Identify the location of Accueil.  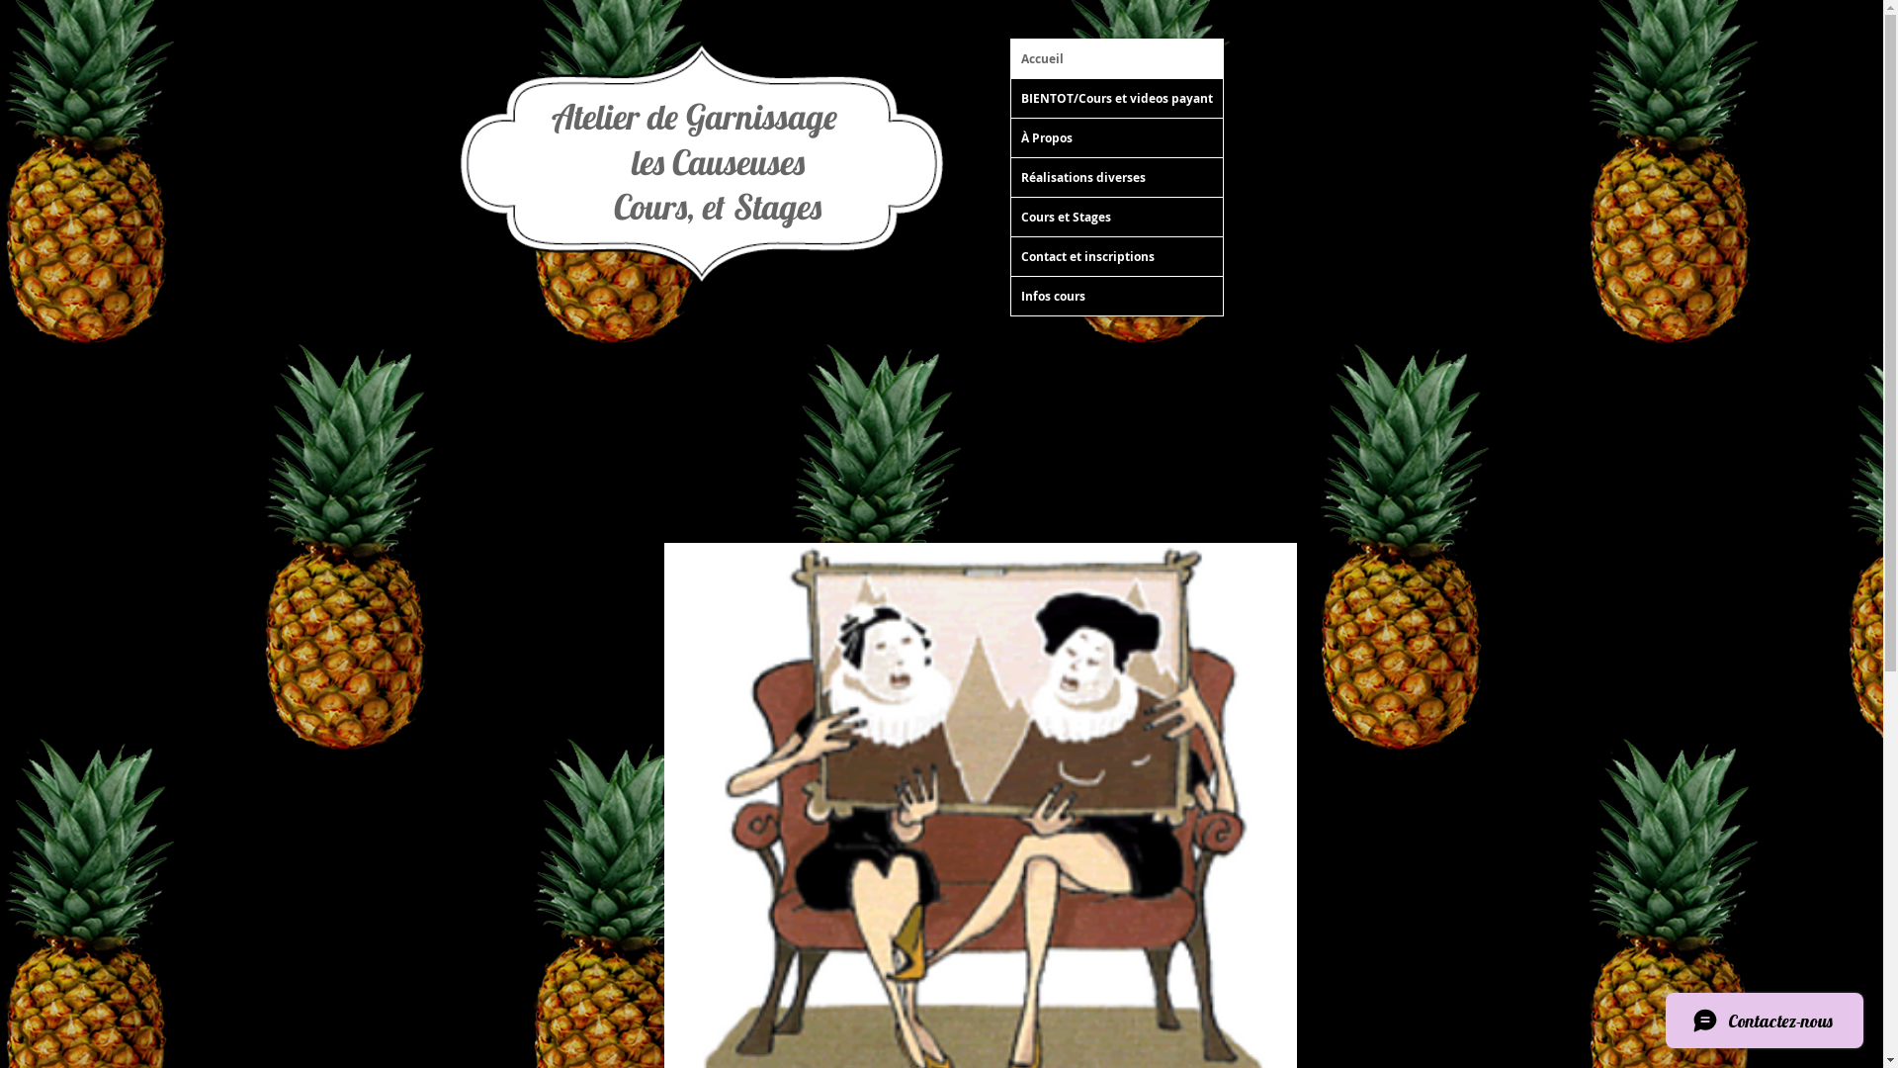
(1116, 59).